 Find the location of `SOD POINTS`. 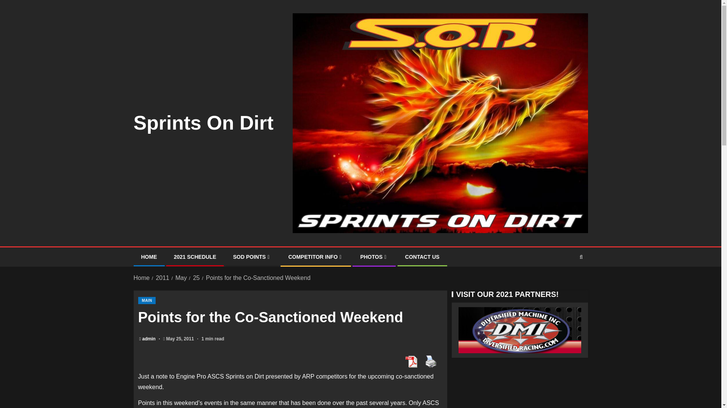

SOD POINTS is located at coordinates (252, 257).